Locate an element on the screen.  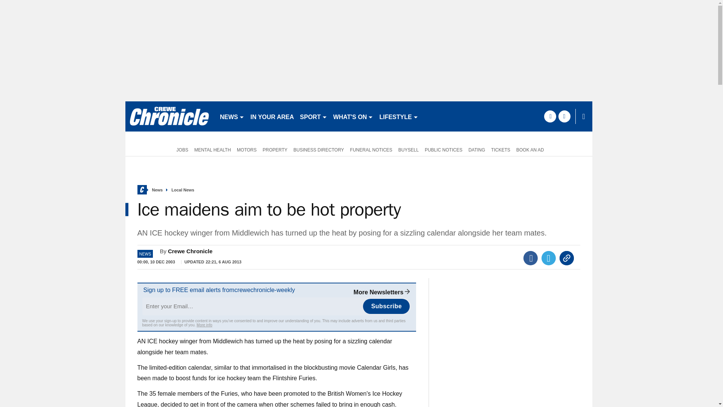
Facebook is located at coordinates (531, 258).